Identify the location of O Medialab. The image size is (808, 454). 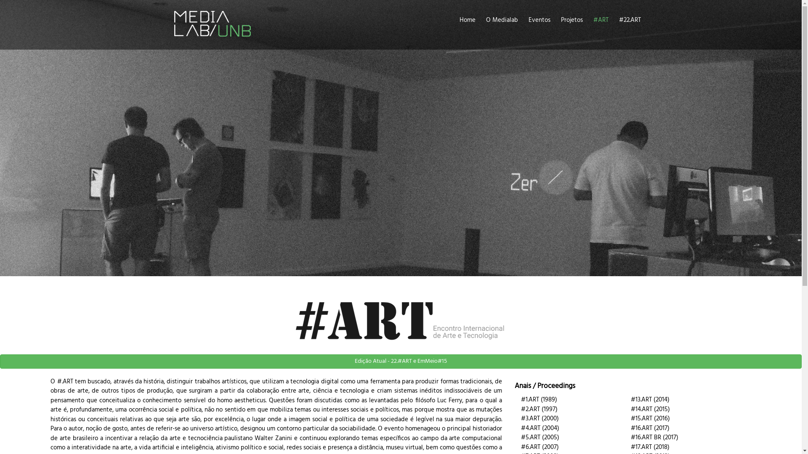
(502, 20).